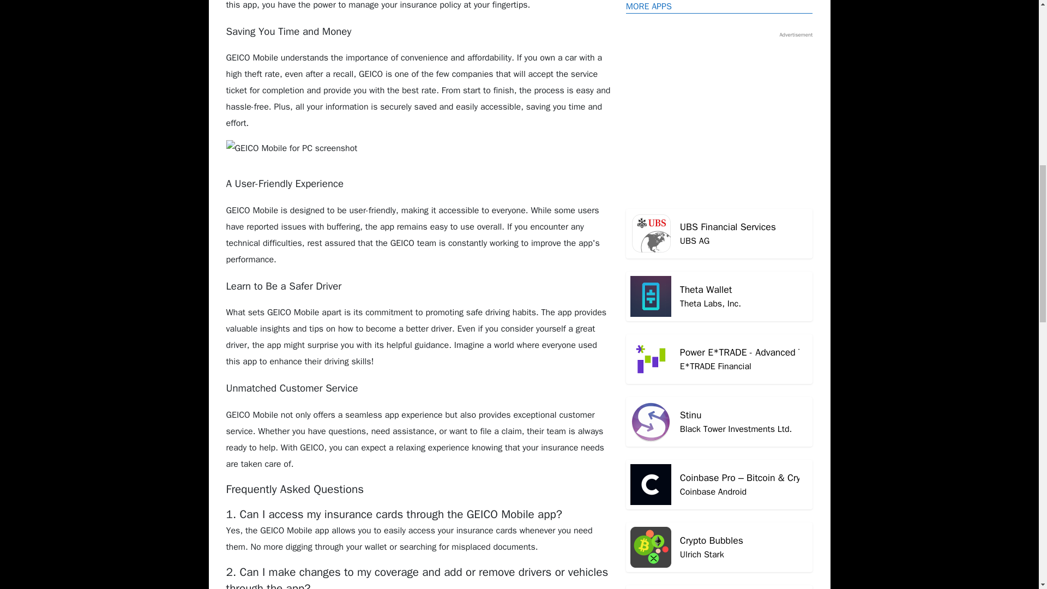 This screenshot has height=589, width=1047. Describe the element at coordinates (720, 271) in the screenshot. I see `GEICO Mobile for PC screenshot` at that location.